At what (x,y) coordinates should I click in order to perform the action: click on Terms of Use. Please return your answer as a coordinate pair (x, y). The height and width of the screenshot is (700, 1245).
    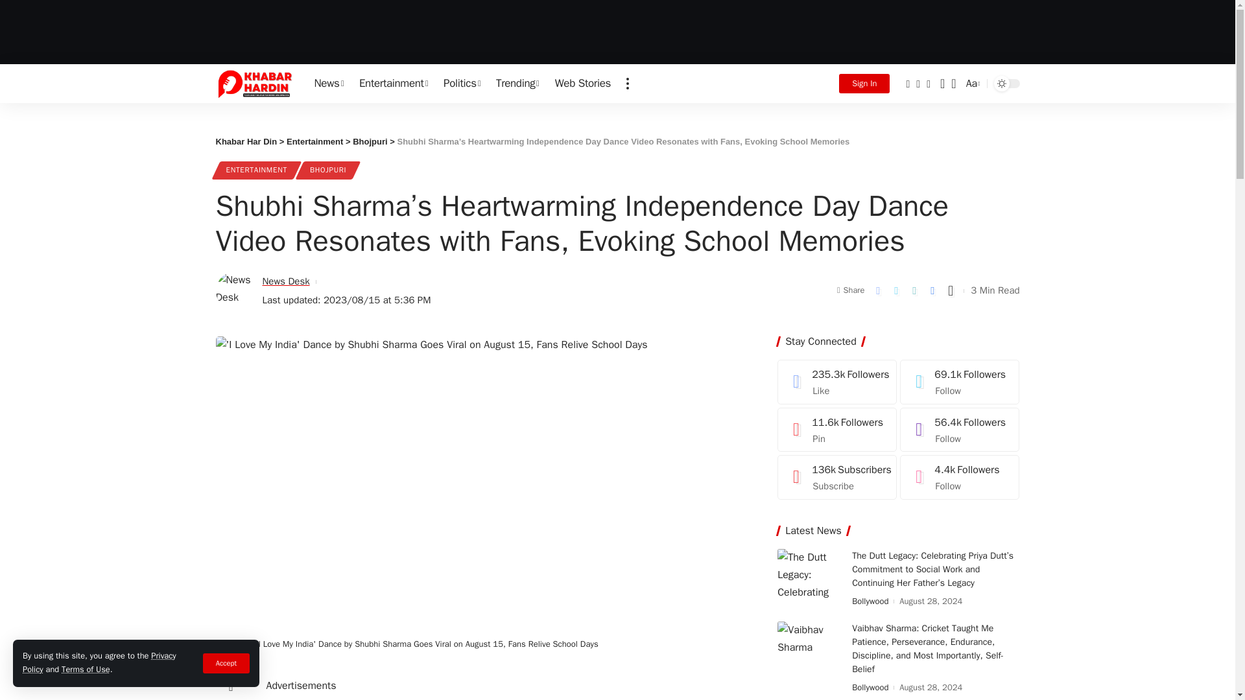
    Looking at the image, I should click on (86, 669).